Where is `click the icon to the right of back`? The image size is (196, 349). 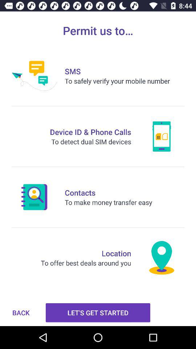 click the icon to the right of back is located at coordinates (98, 313).